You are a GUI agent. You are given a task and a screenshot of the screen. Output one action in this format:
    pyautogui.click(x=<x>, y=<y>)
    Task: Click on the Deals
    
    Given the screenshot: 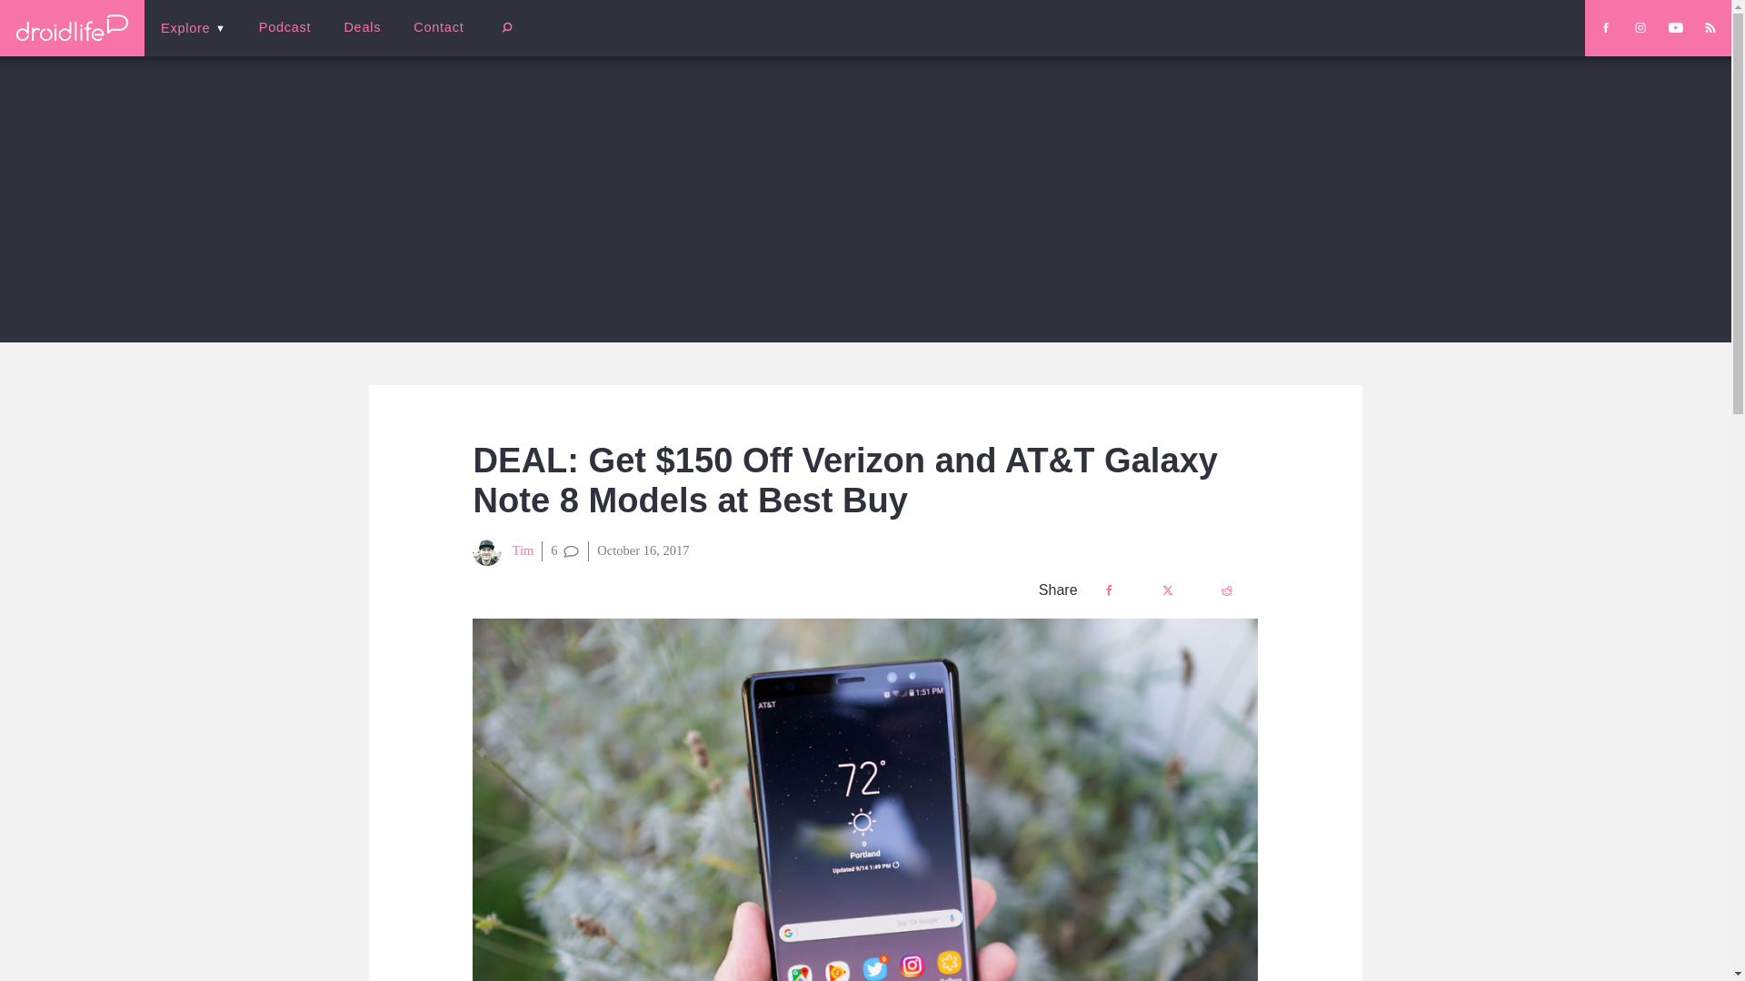 What is the action you would take?
    pyautogui.click(x=362, y=27)
    